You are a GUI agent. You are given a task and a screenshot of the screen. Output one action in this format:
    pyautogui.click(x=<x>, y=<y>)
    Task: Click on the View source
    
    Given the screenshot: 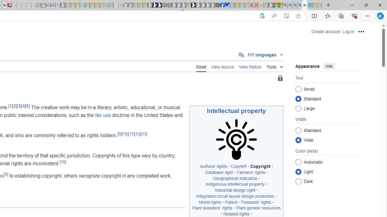 What is the action you would take?
    pyautogui.click(x=223, y=66)
    